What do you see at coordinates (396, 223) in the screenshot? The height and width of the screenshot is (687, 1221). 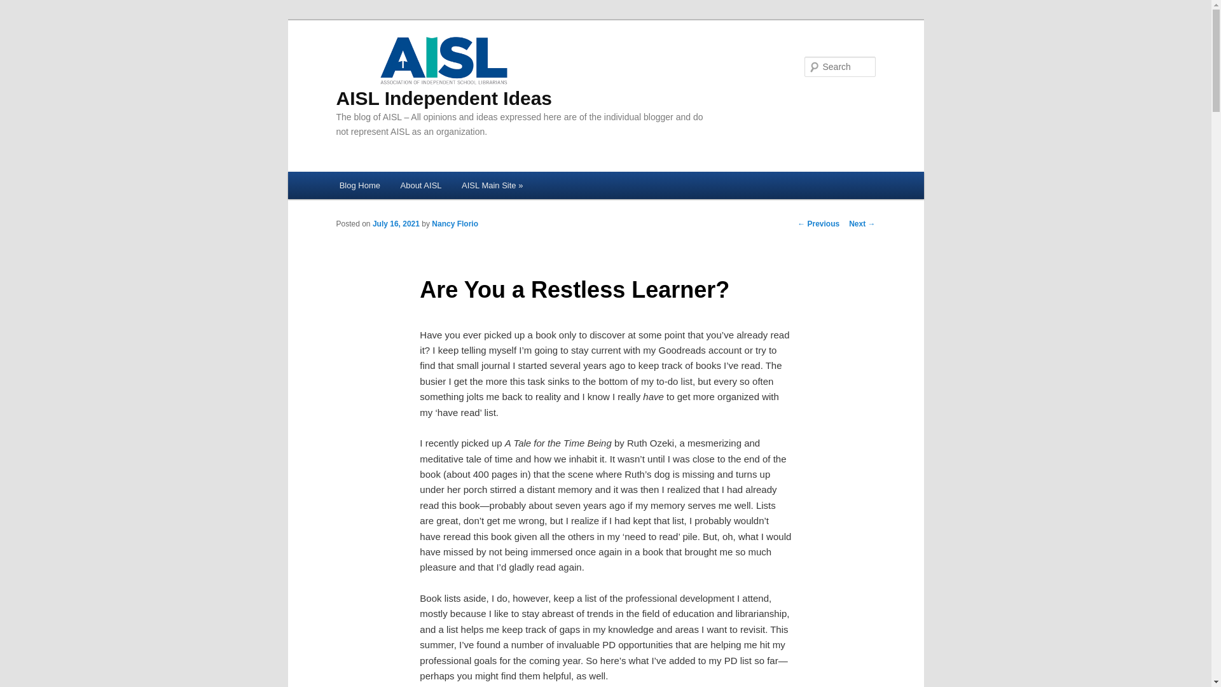 I see `July 16, 2021` at bounding box center [396, 223].